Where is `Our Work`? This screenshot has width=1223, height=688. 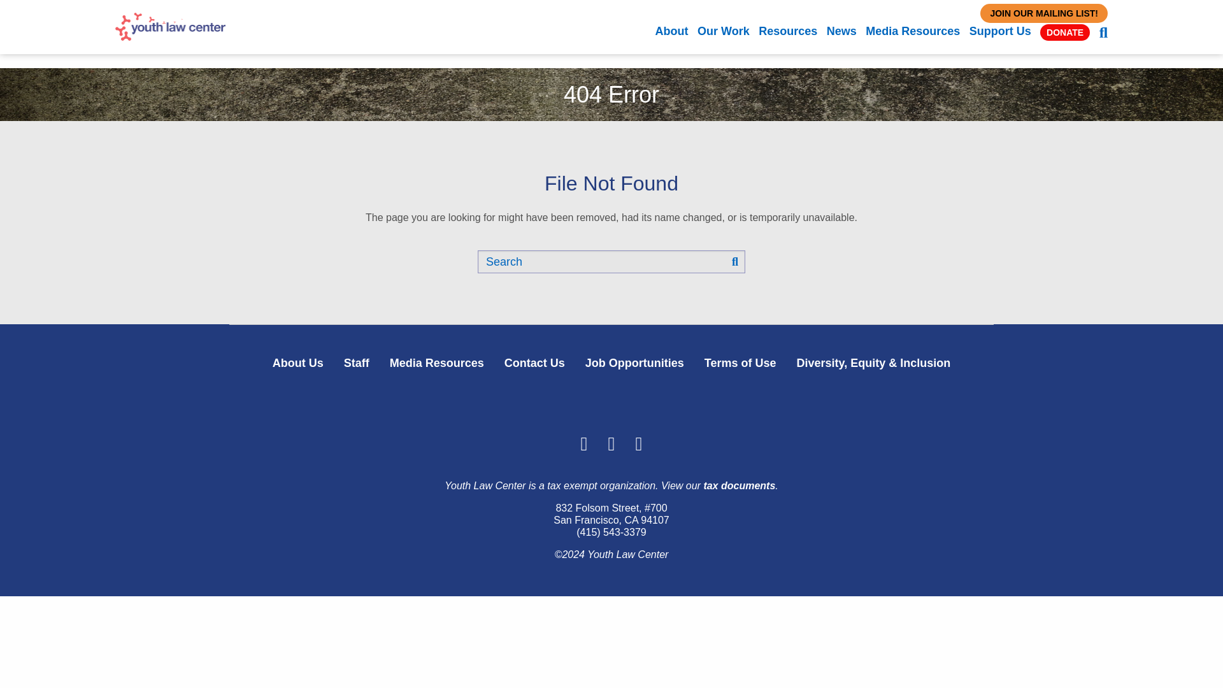 Our Work is located at coordinates (723, 31).